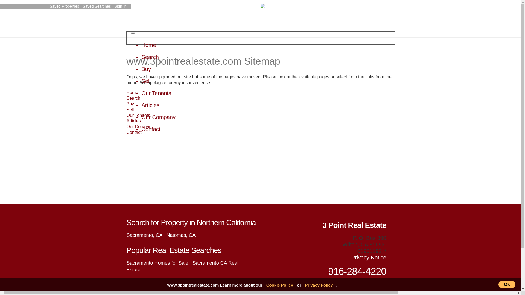  I want to click on Articles, so click(151, 105).